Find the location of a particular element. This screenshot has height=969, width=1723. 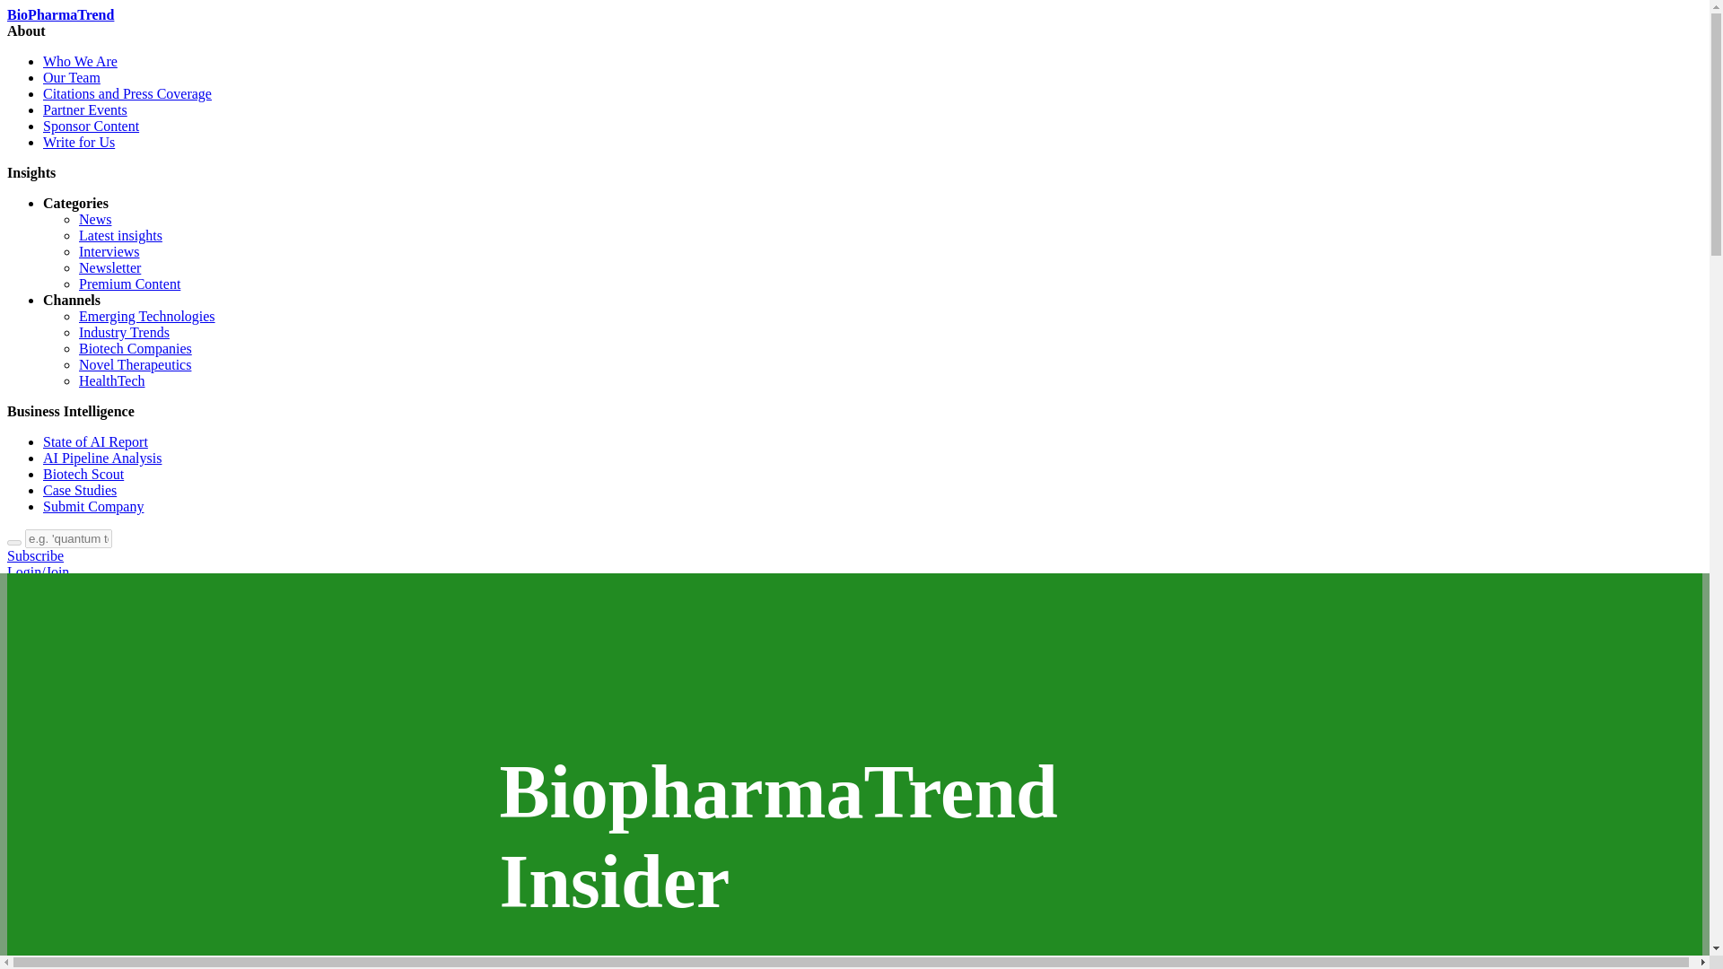

Premium Content is located at coordinates (129, 284).